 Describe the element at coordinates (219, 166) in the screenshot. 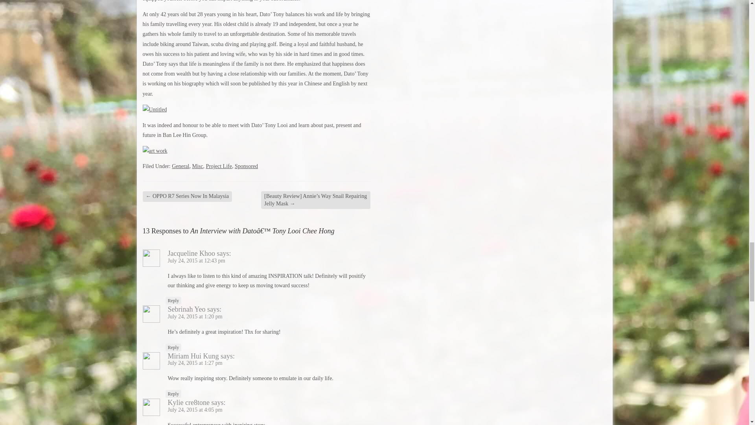

I see `Project Life` at that location.